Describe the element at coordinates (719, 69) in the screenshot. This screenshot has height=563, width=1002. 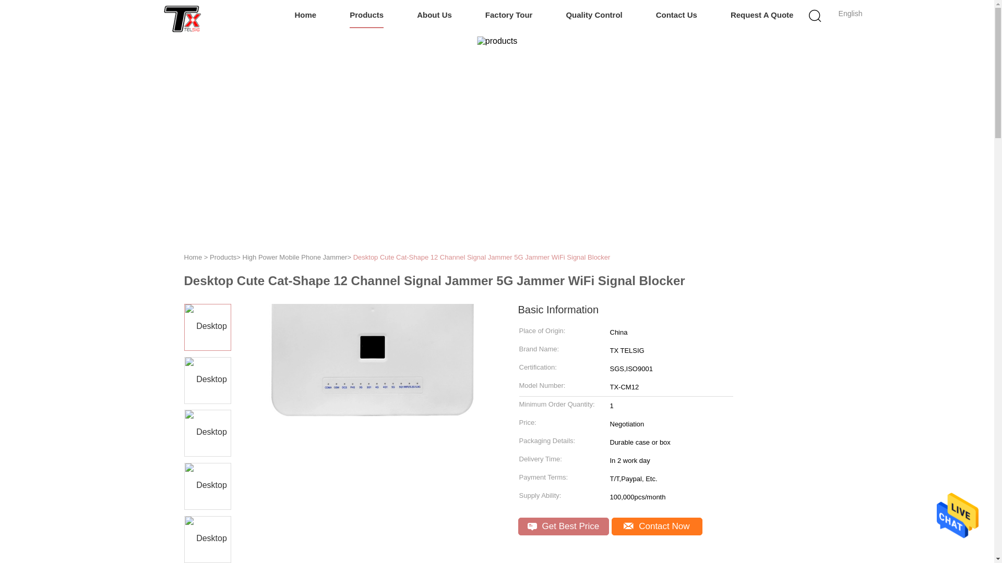
I see `Search` at that location.